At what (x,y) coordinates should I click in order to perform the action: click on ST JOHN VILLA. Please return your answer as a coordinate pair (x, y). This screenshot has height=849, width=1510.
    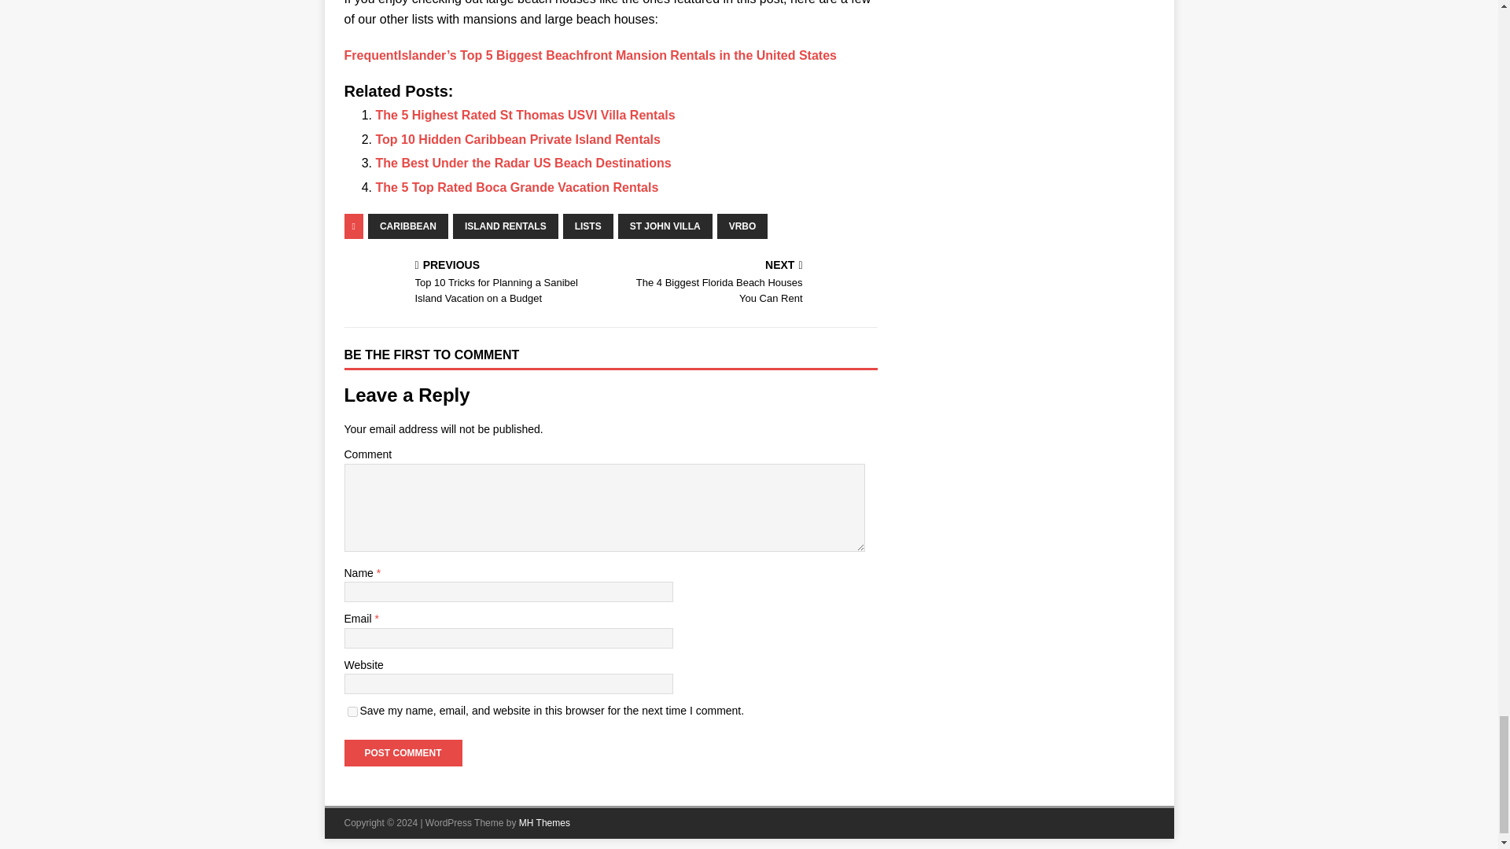
    Looking at the image, I should click on (525, 115).